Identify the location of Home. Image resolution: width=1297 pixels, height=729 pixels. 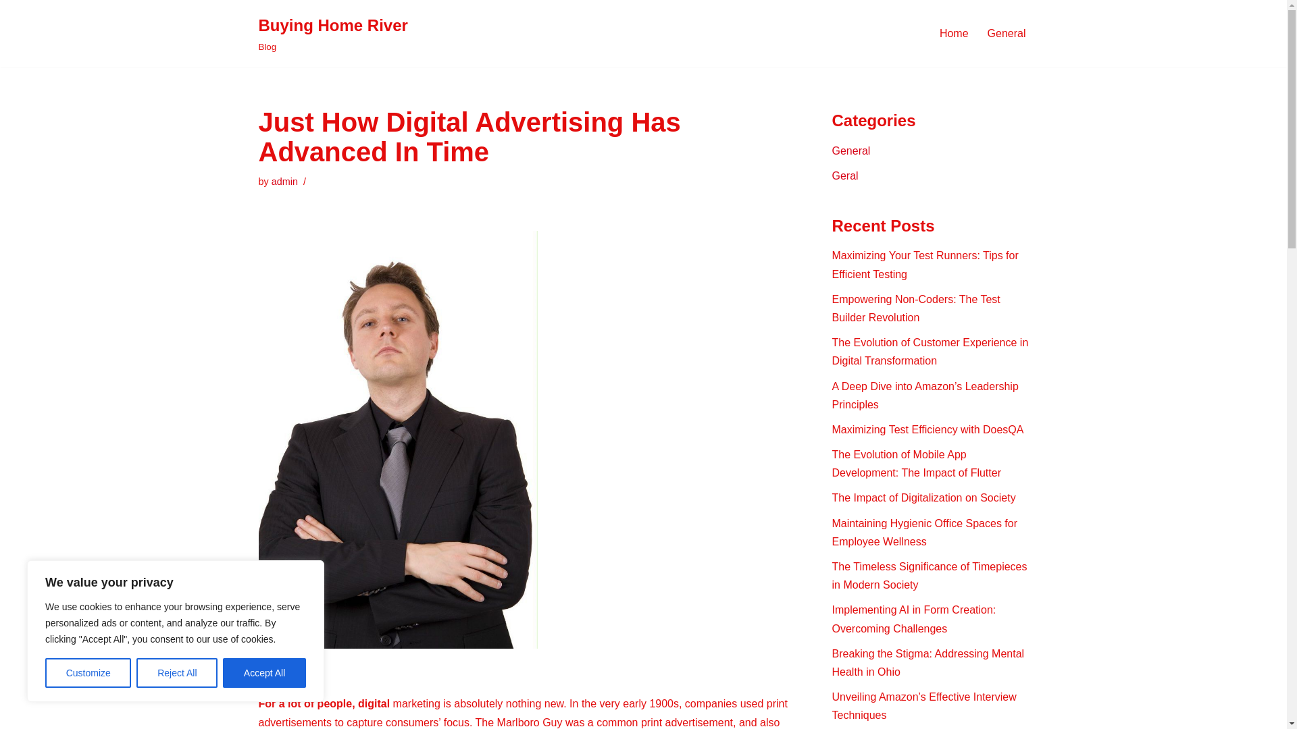
(177, 673).